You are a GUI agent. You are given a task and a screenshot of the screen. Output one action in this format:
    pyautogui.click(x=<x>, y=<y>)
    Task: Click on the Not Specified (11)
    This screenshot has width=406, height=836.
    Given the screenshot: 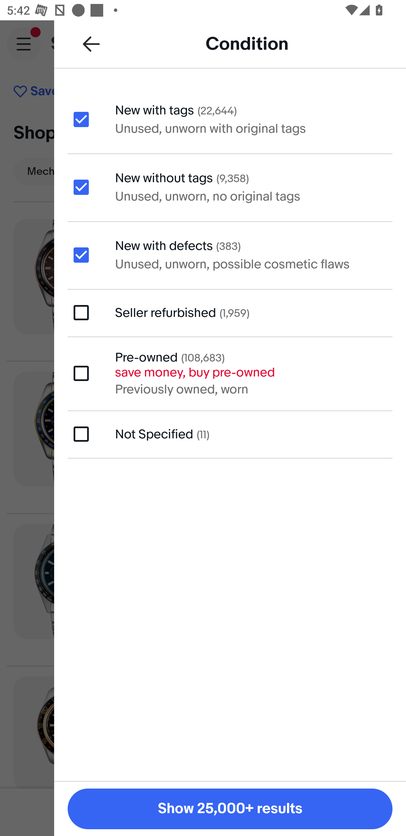 What is the action you would take?
    pyautogui.click(x=230, y=434)
    